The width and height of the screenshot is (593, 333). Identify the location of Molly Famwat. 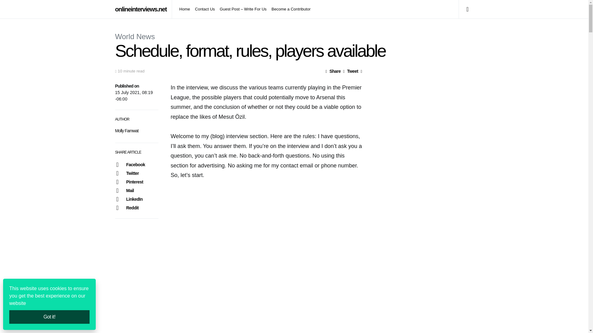
(127, 131).